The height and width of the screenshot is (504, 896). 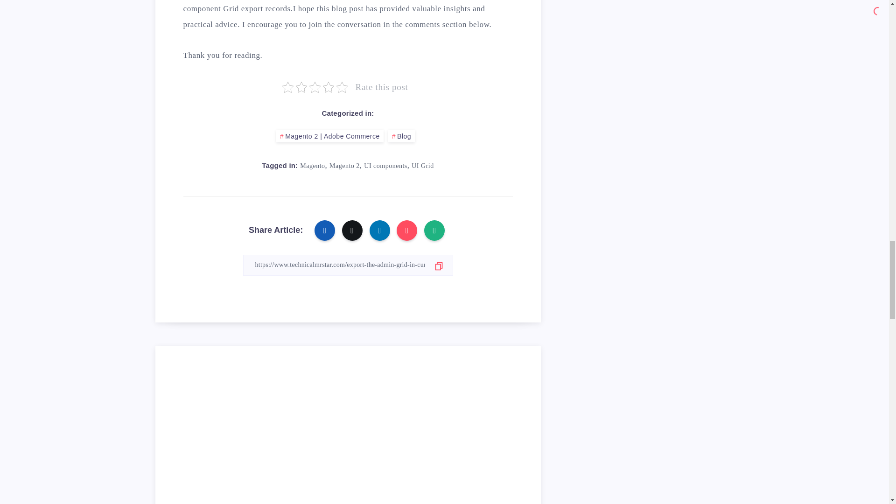 I want to click on Blog, so click(x=401, y=135).